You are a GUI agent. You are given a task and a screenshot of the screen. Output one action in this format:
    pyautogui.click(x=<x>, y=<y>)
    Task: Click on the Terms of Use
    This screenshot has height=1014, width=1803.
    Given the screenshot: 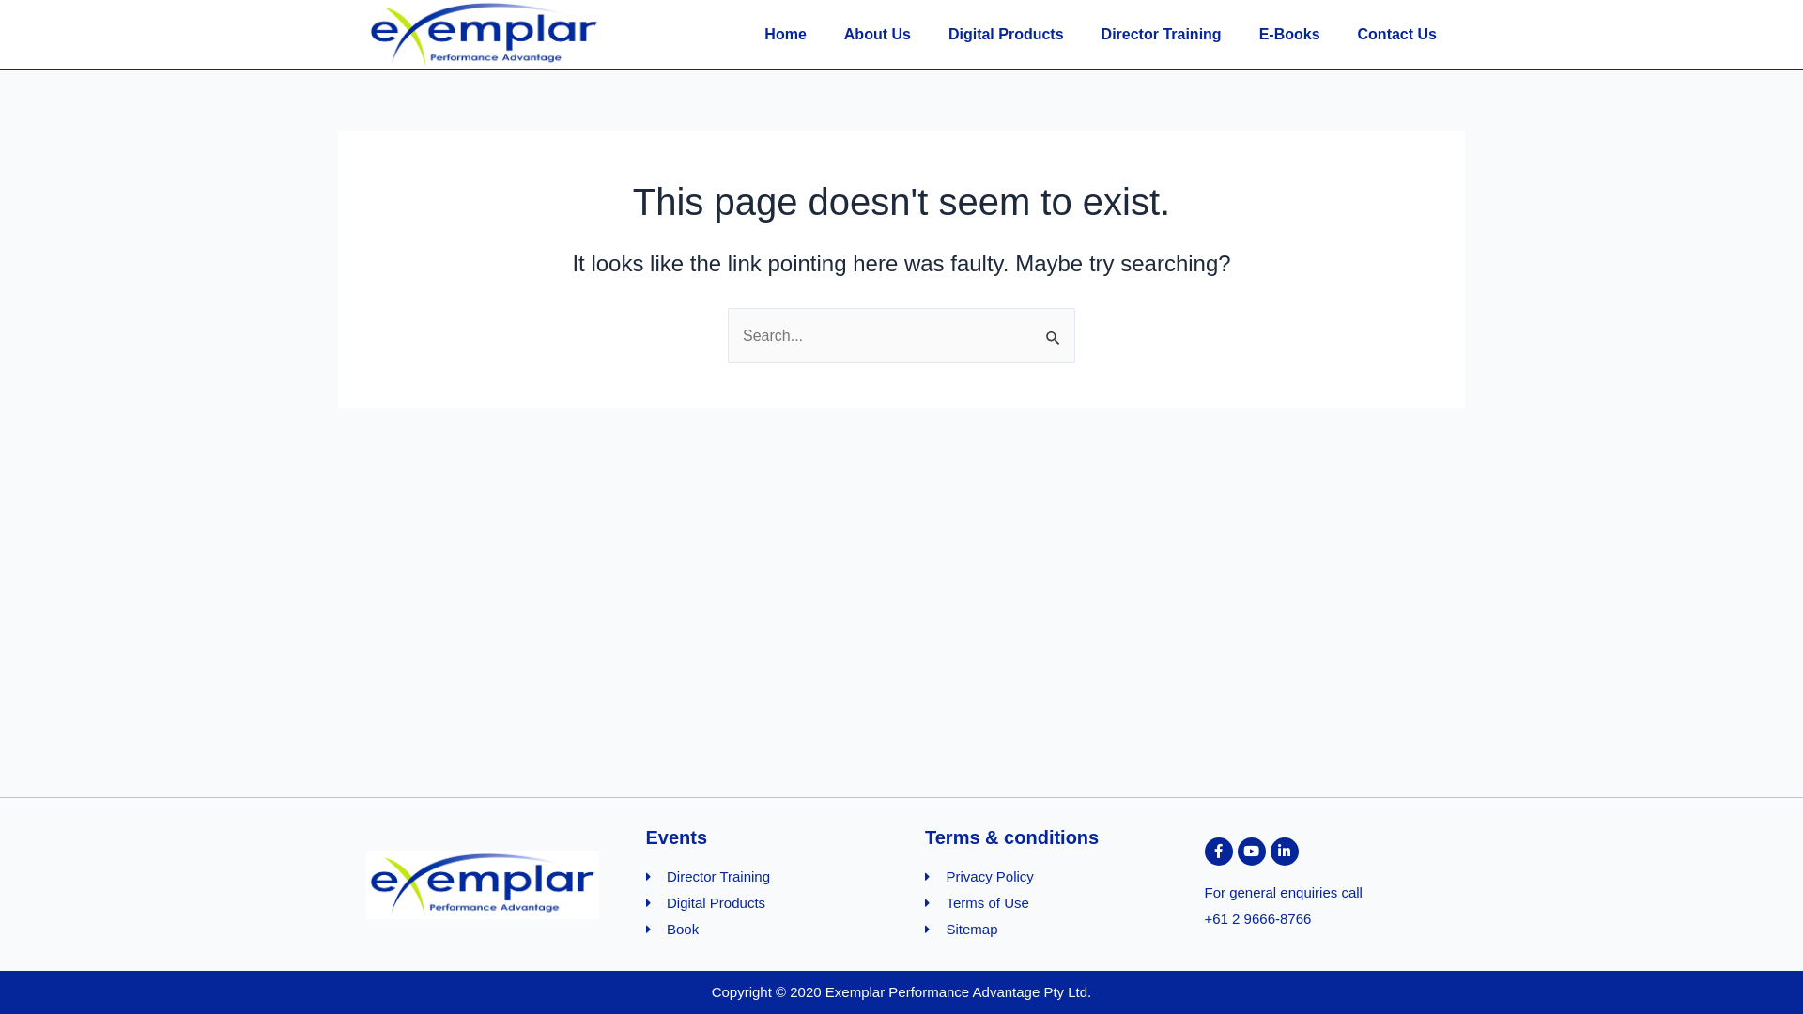 What is the action you would take?
    pyautogui.click(x=1041, y=903)
    